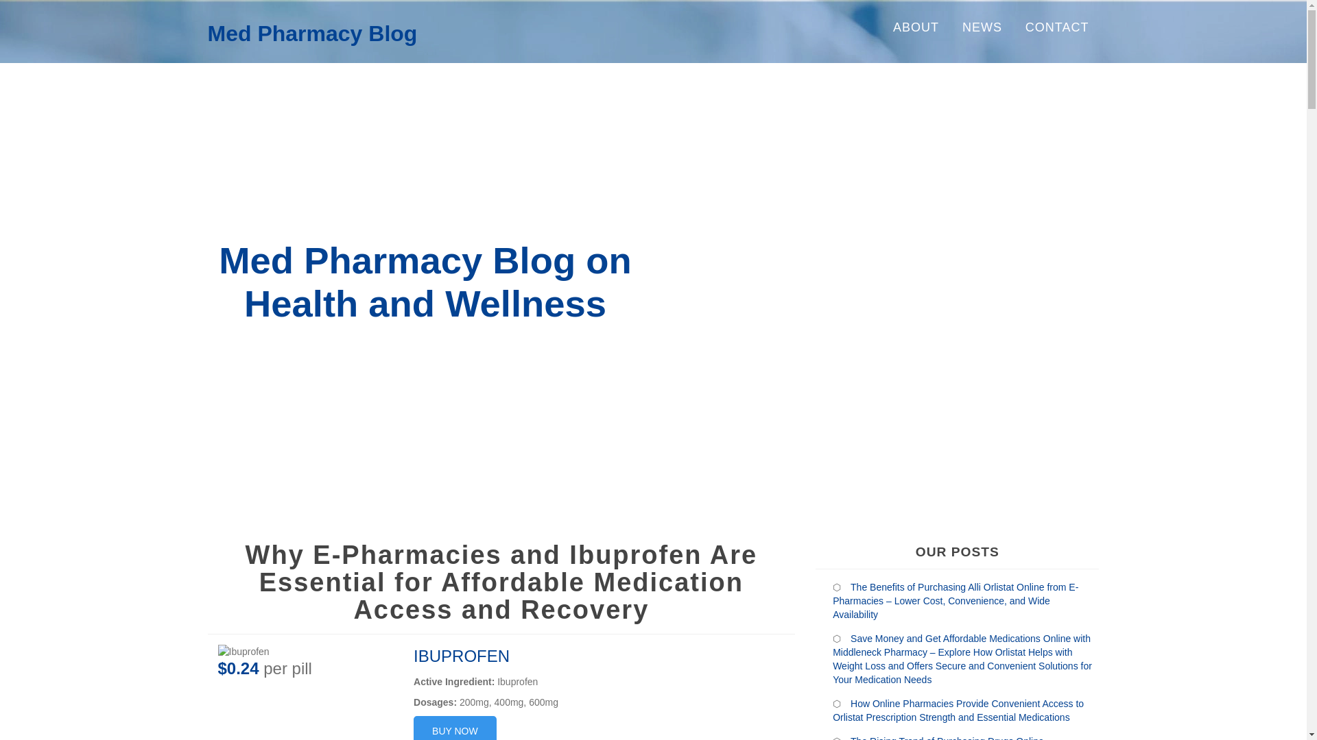 This screenshot has height=740, width=1317. What do you see at coordinates (982, 27) in the screenshot?
I see `NEWS` at bounding box center [982, 27].